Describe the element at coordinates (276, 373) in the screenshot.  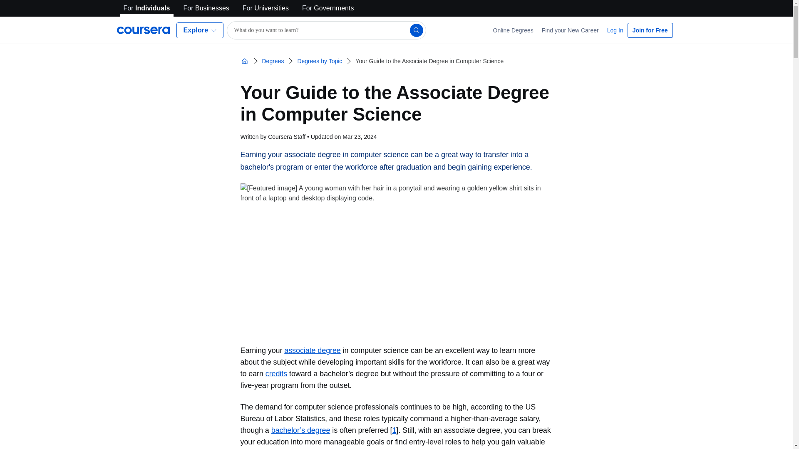
I see `credits` at that location.